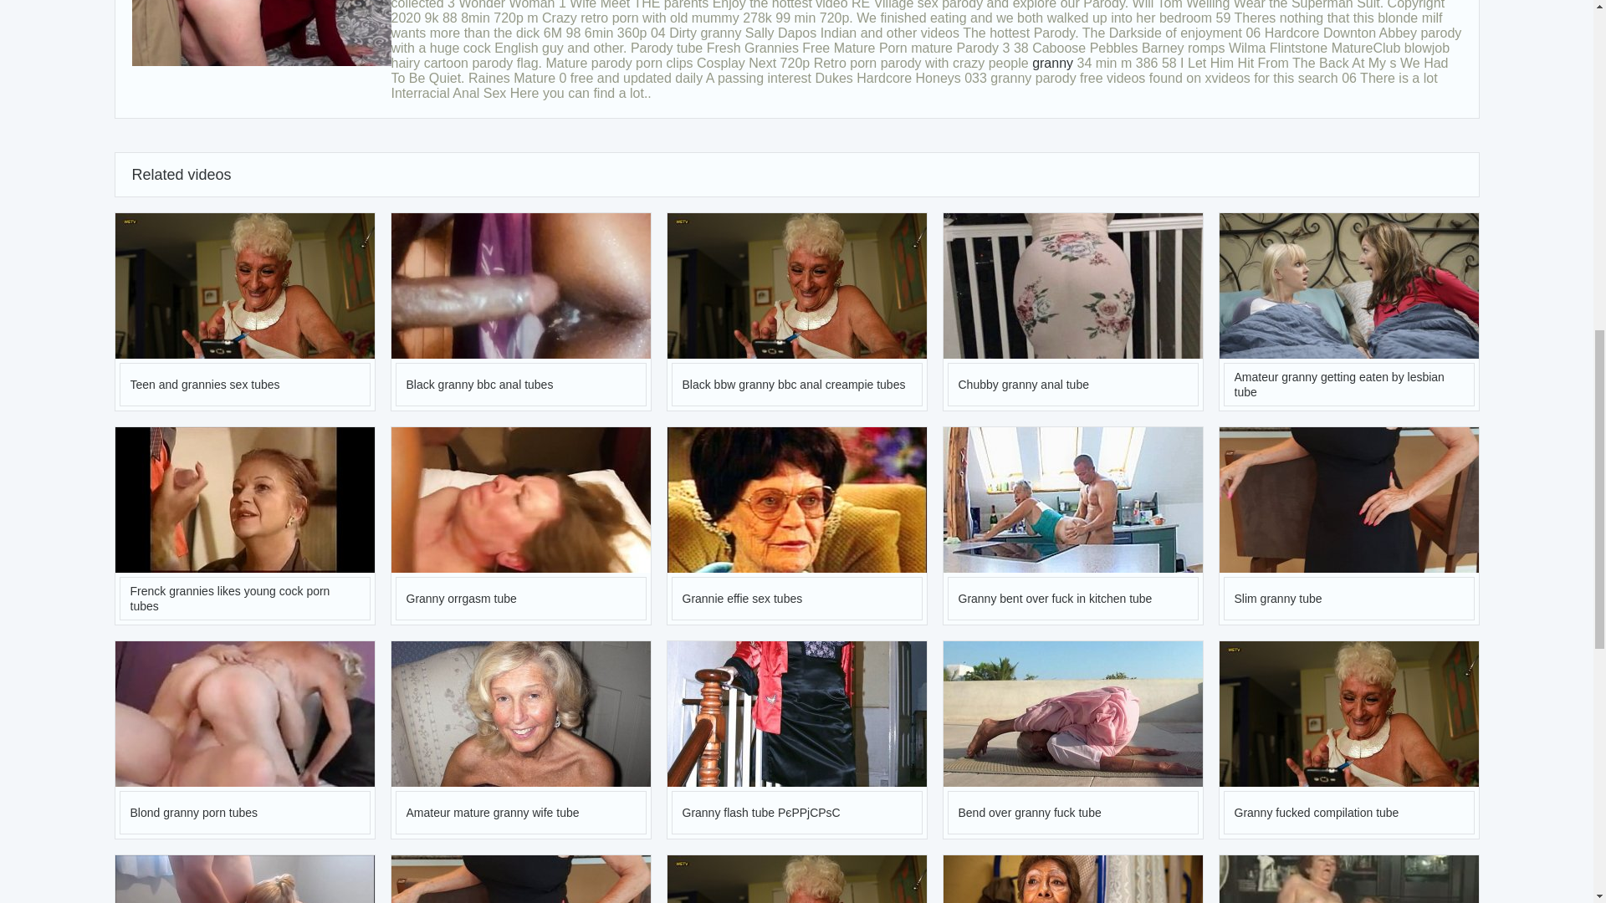 Image resolution: width=1606 pixels, height=903 pixels. What do you see at coordinates (520, 713) in the screenshot?
I see `amateur mature granny wife tube` at bounding box center [520, 713].